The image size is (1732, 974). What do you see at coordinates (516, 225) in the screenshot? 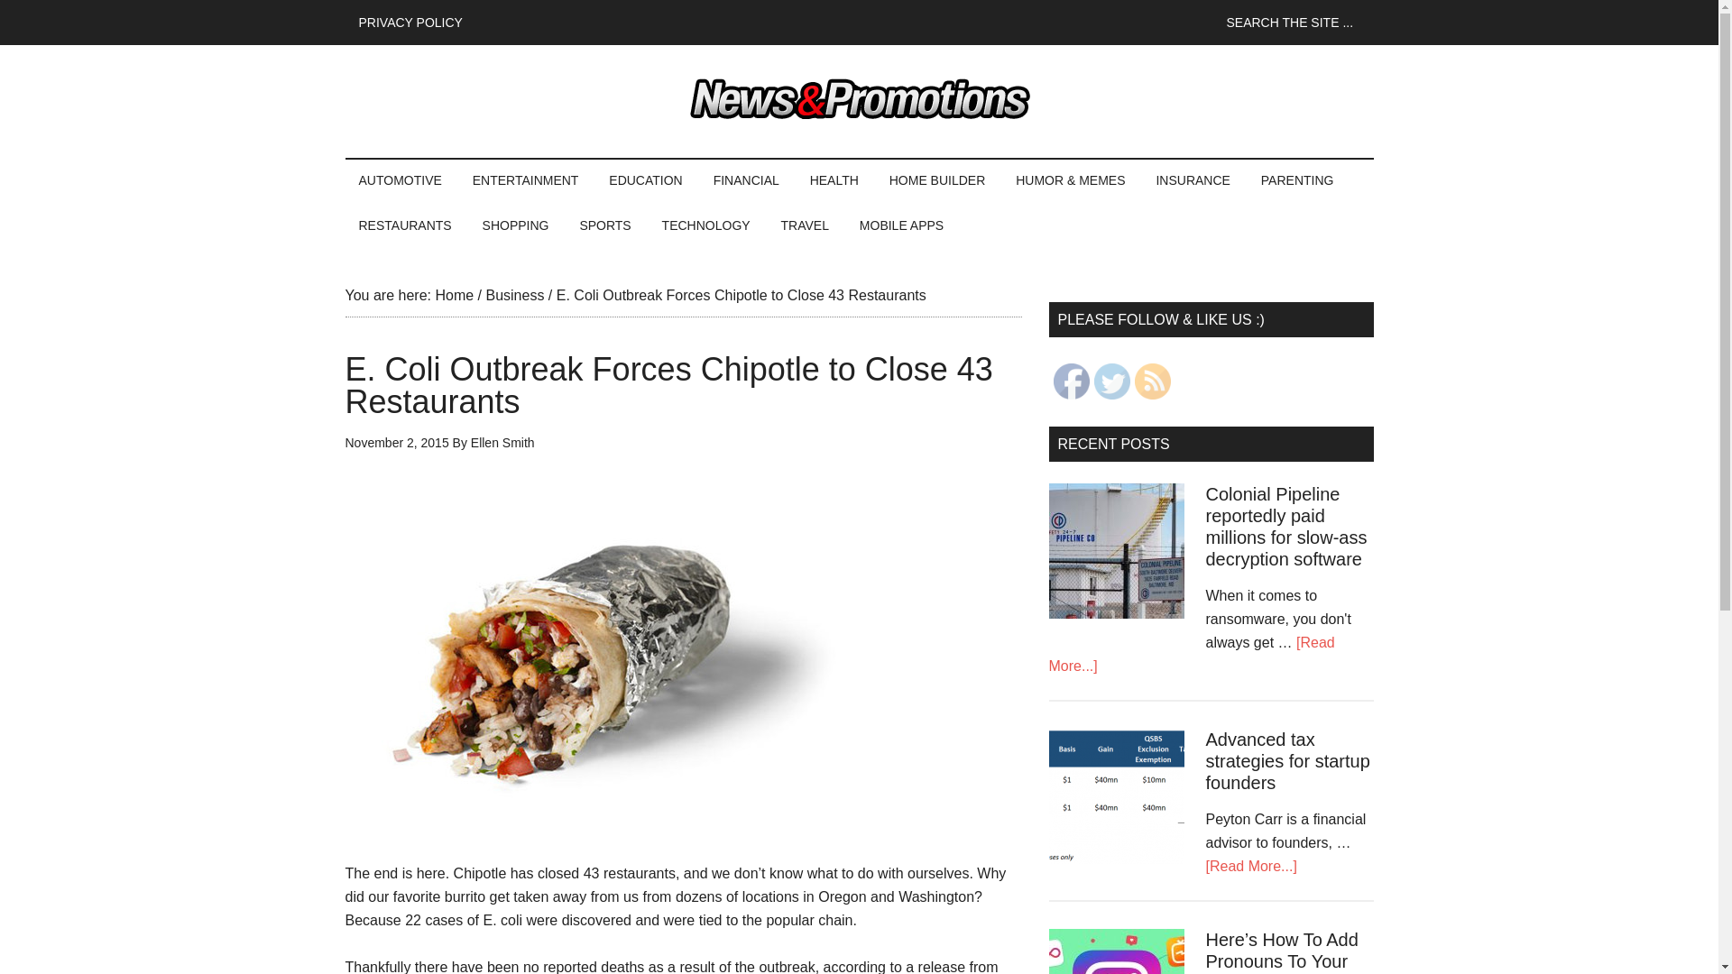
I see `SHOPPING` at bounding box center [516, 225].